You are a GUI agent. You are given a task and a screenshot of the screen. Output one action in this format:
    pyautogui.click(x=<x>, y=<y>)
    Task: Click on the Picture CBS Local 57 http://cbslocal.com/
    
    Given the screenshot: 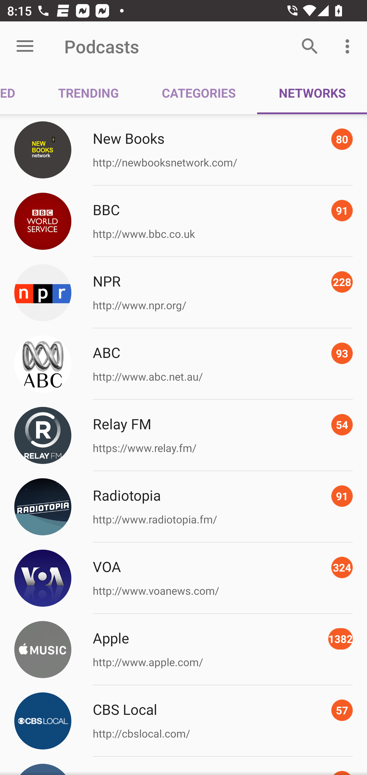 What is the action you would take?
    pyautogui.click(x=183, y=721)
    